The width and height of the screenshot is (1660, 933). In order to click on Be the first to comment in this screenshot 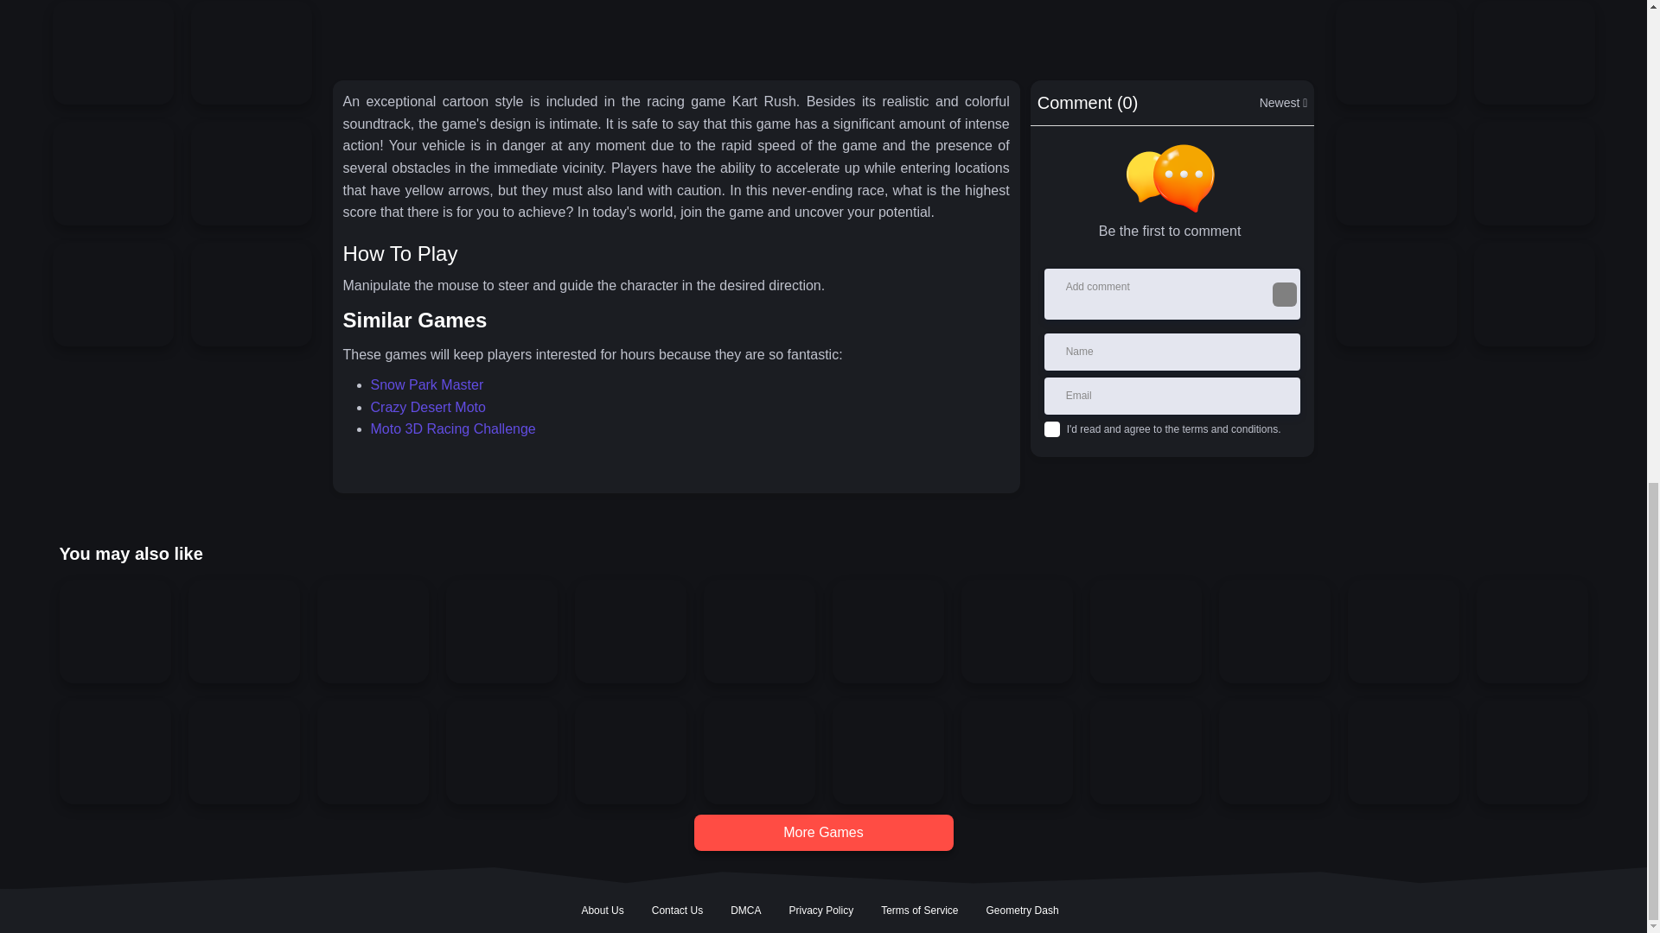, I will do `click(1176, 194)`.